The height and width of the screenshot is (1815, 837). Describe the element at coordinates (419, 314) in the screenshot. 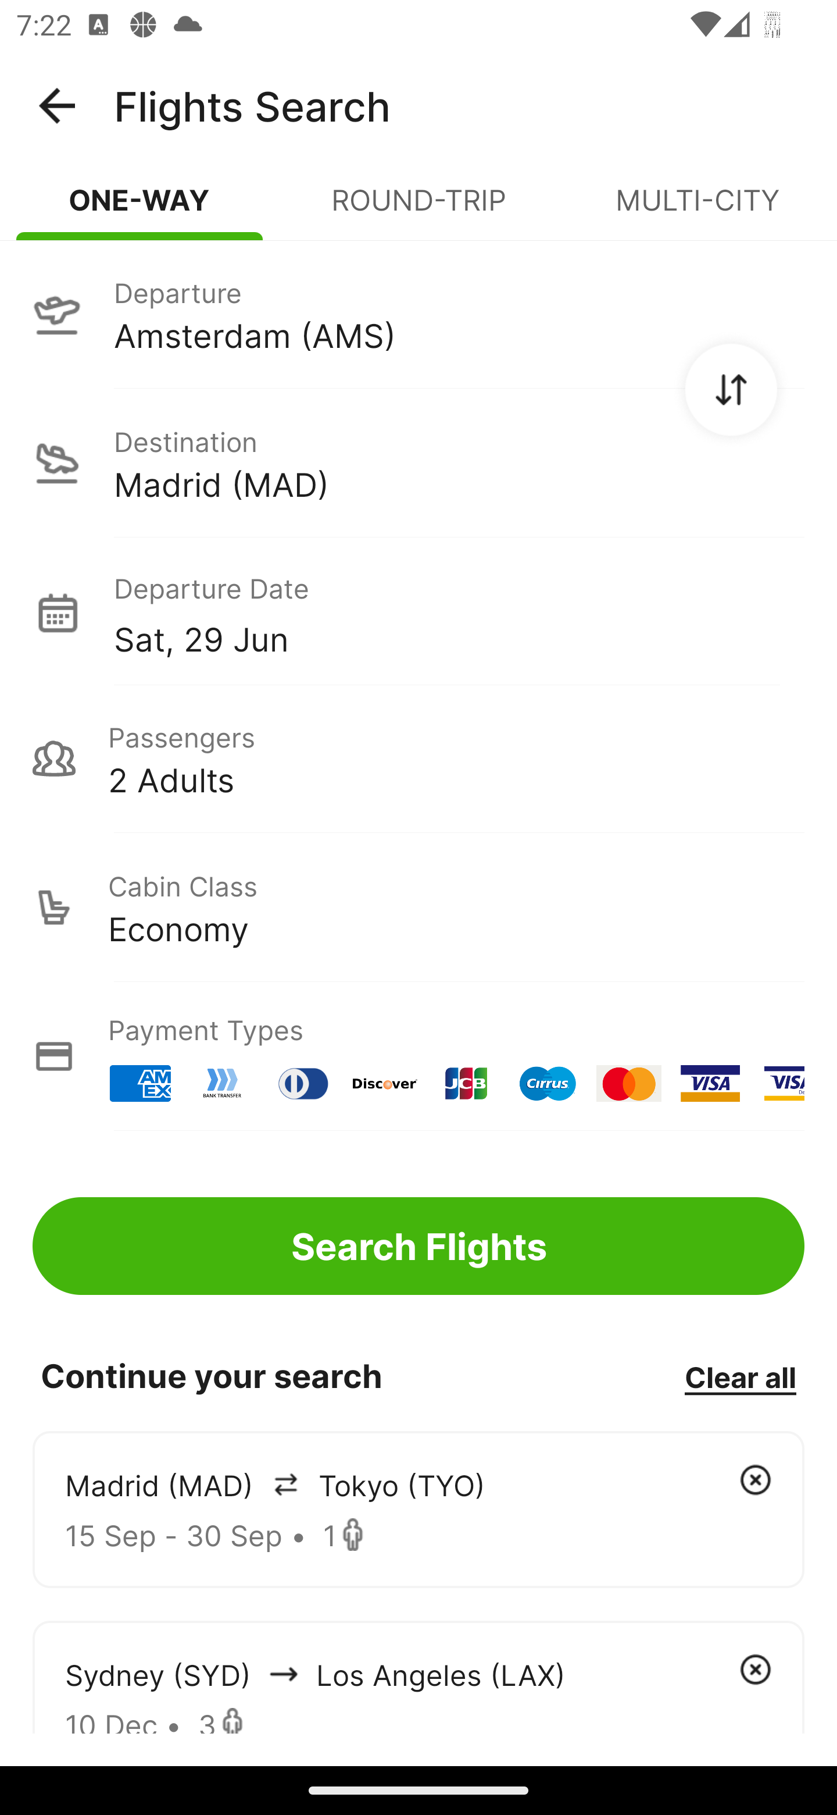

I see `Departure Amsterdam (AMS)` at that location.